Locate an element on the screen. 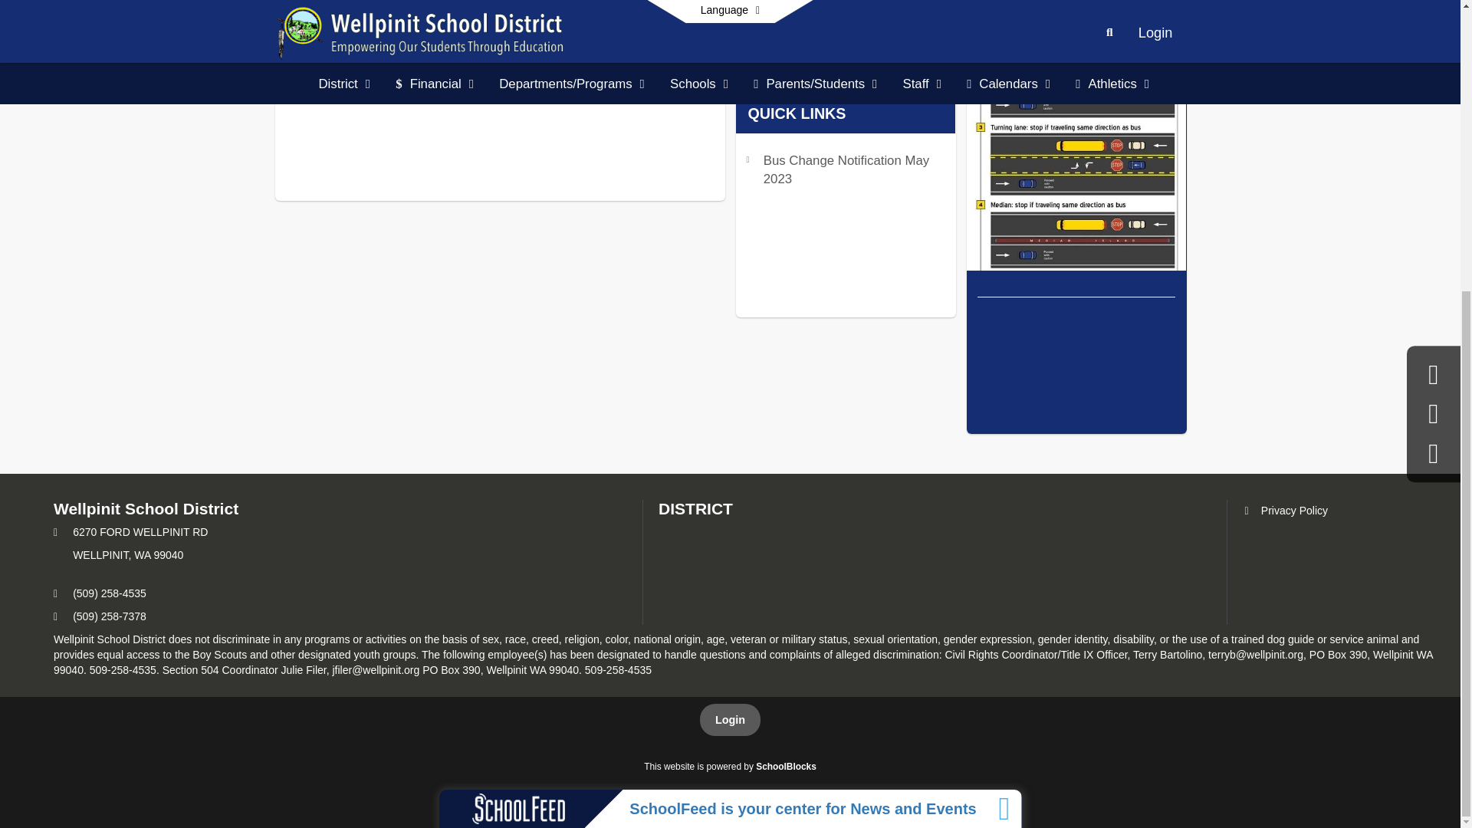 The image size is (1472, 828). SchoolBlocks is located at coordinates (787, 766).